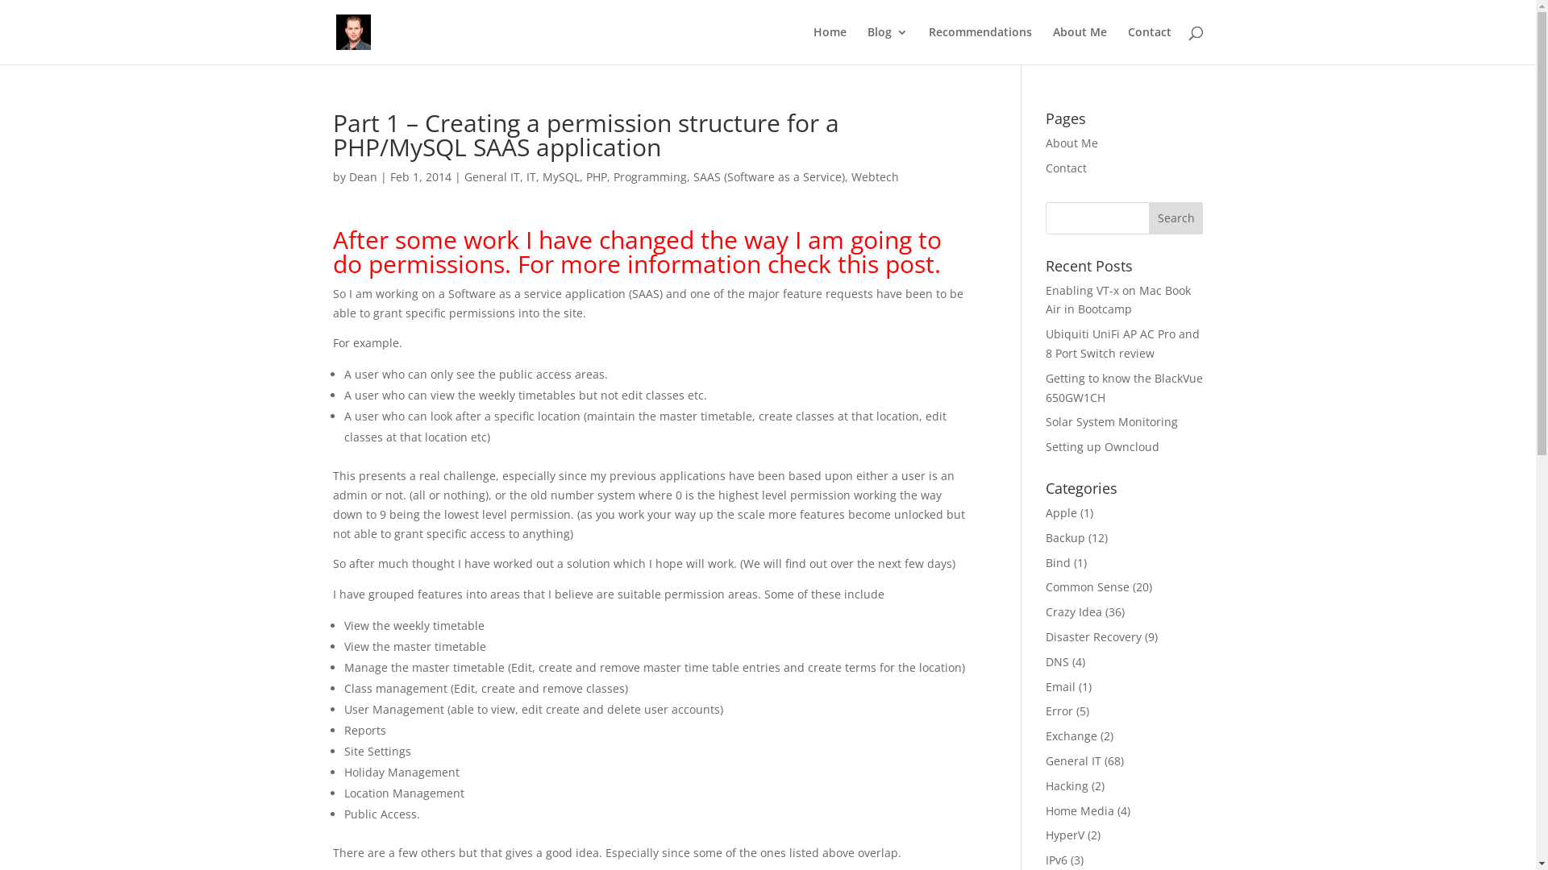  What do you see at coordinates (1059, 710) in the screenshot?
I see `Error` at bounding box center [1059, 710].